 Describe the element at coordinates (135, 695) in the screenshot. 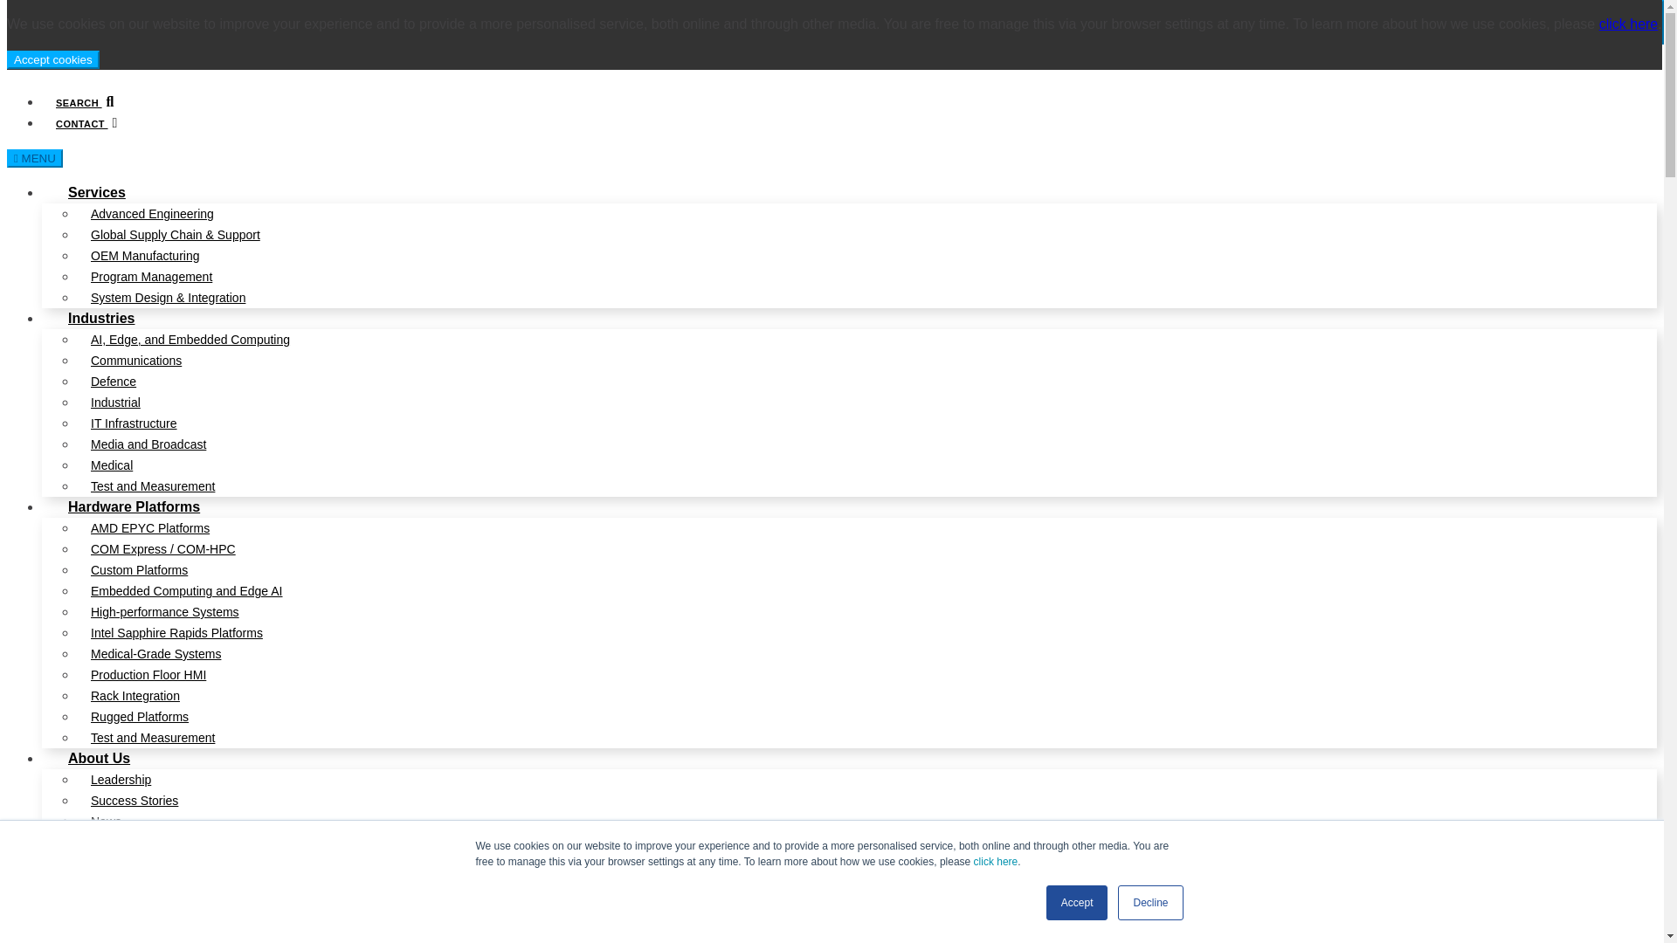

I see `Rack Integration` at that location.